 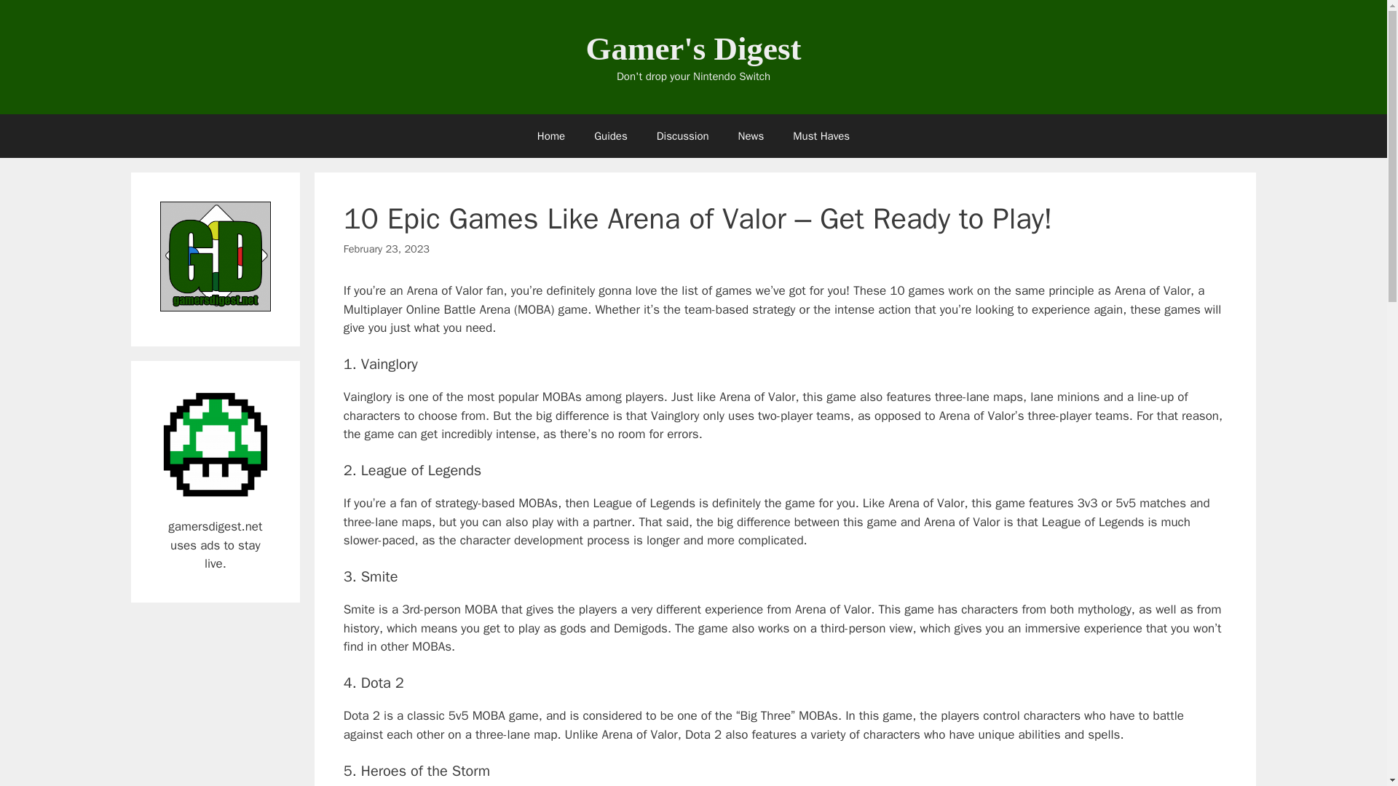 What do you see at coordinates (683, 135) in the screenshot?
I see `Discussion` at bounding box center [683, 135].